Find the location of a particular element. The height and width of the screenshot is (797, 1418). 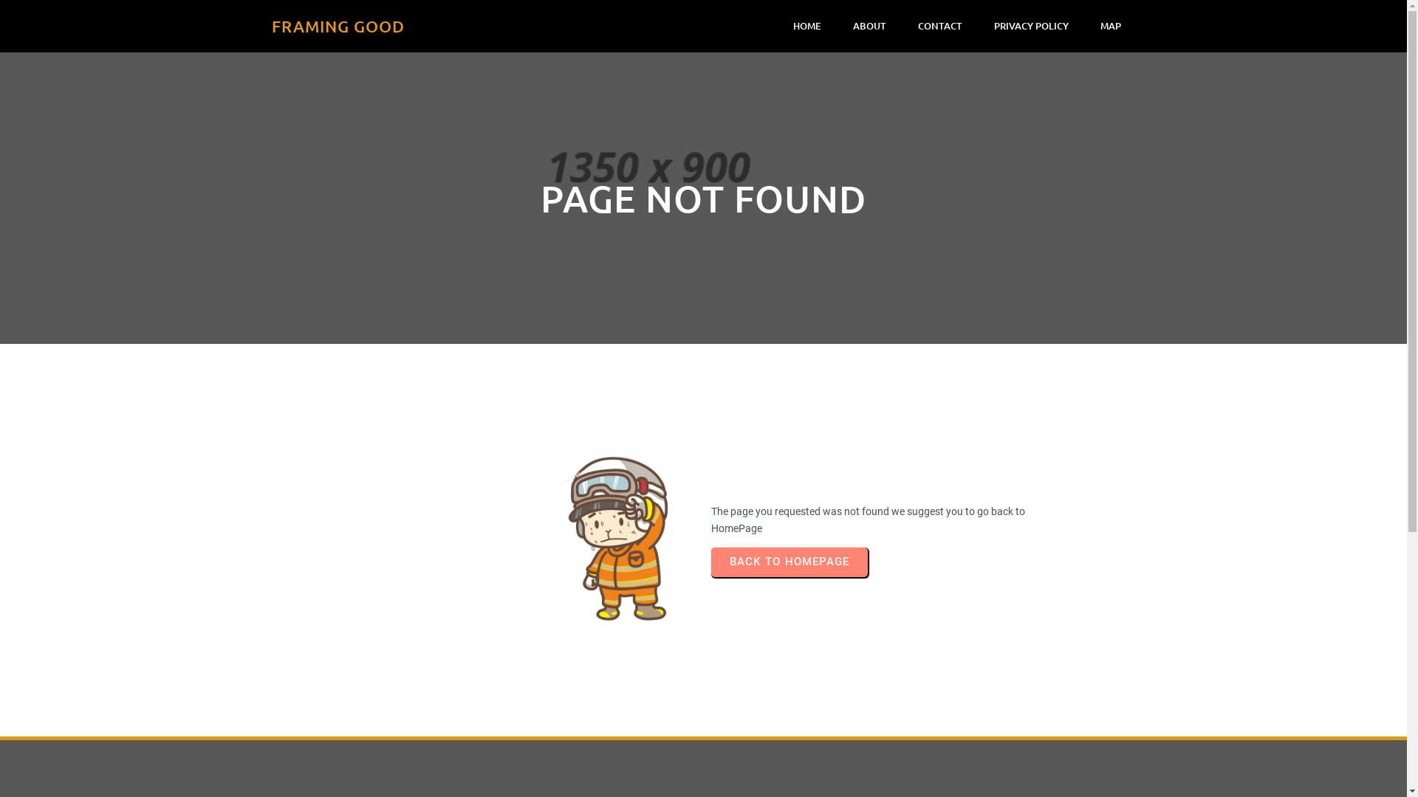

ABOUT is located at coordinates (869, 27).